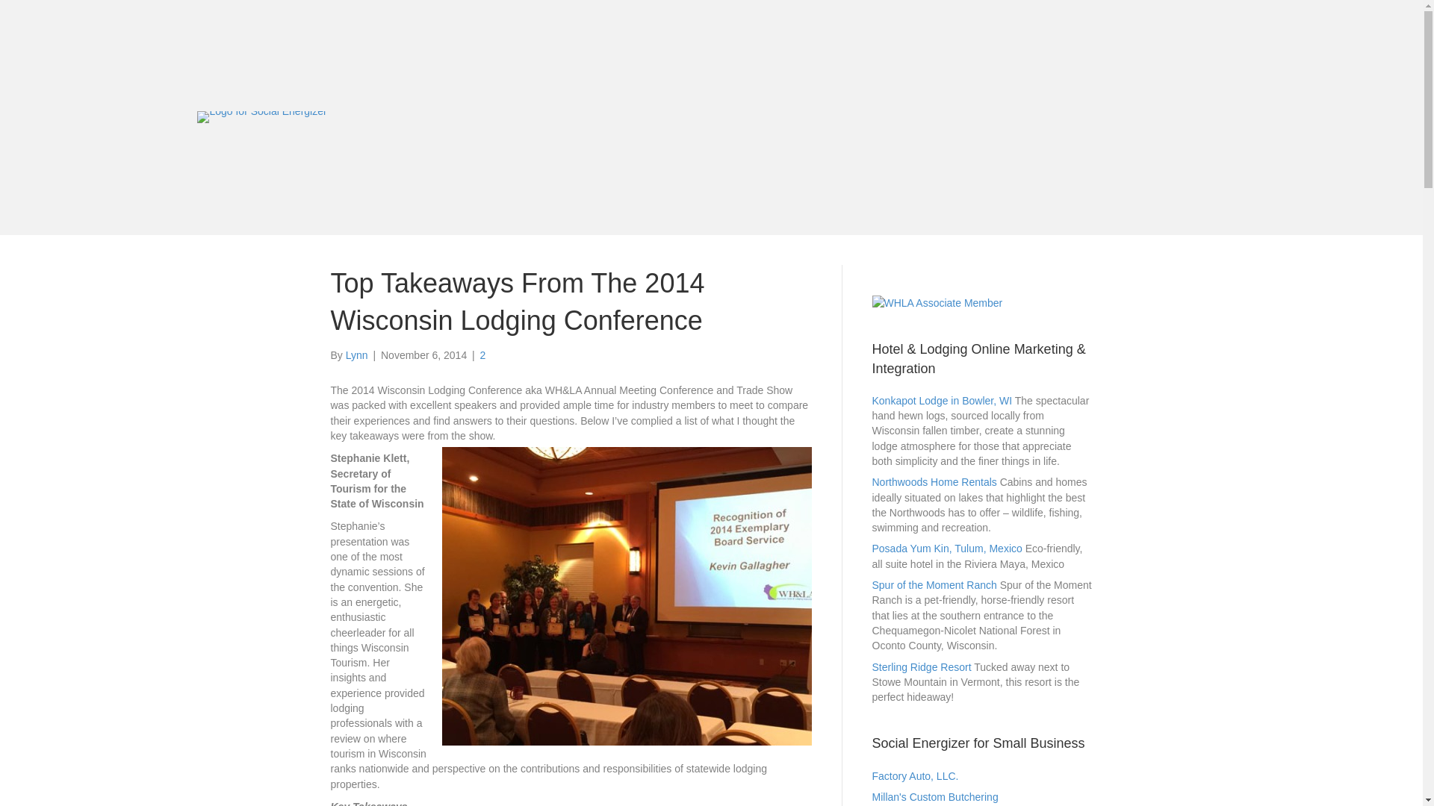  What do you see at coordinates (261, 116) in the screenshot?
I see `SE-logo-type-web` at bounding box center [261, 116].